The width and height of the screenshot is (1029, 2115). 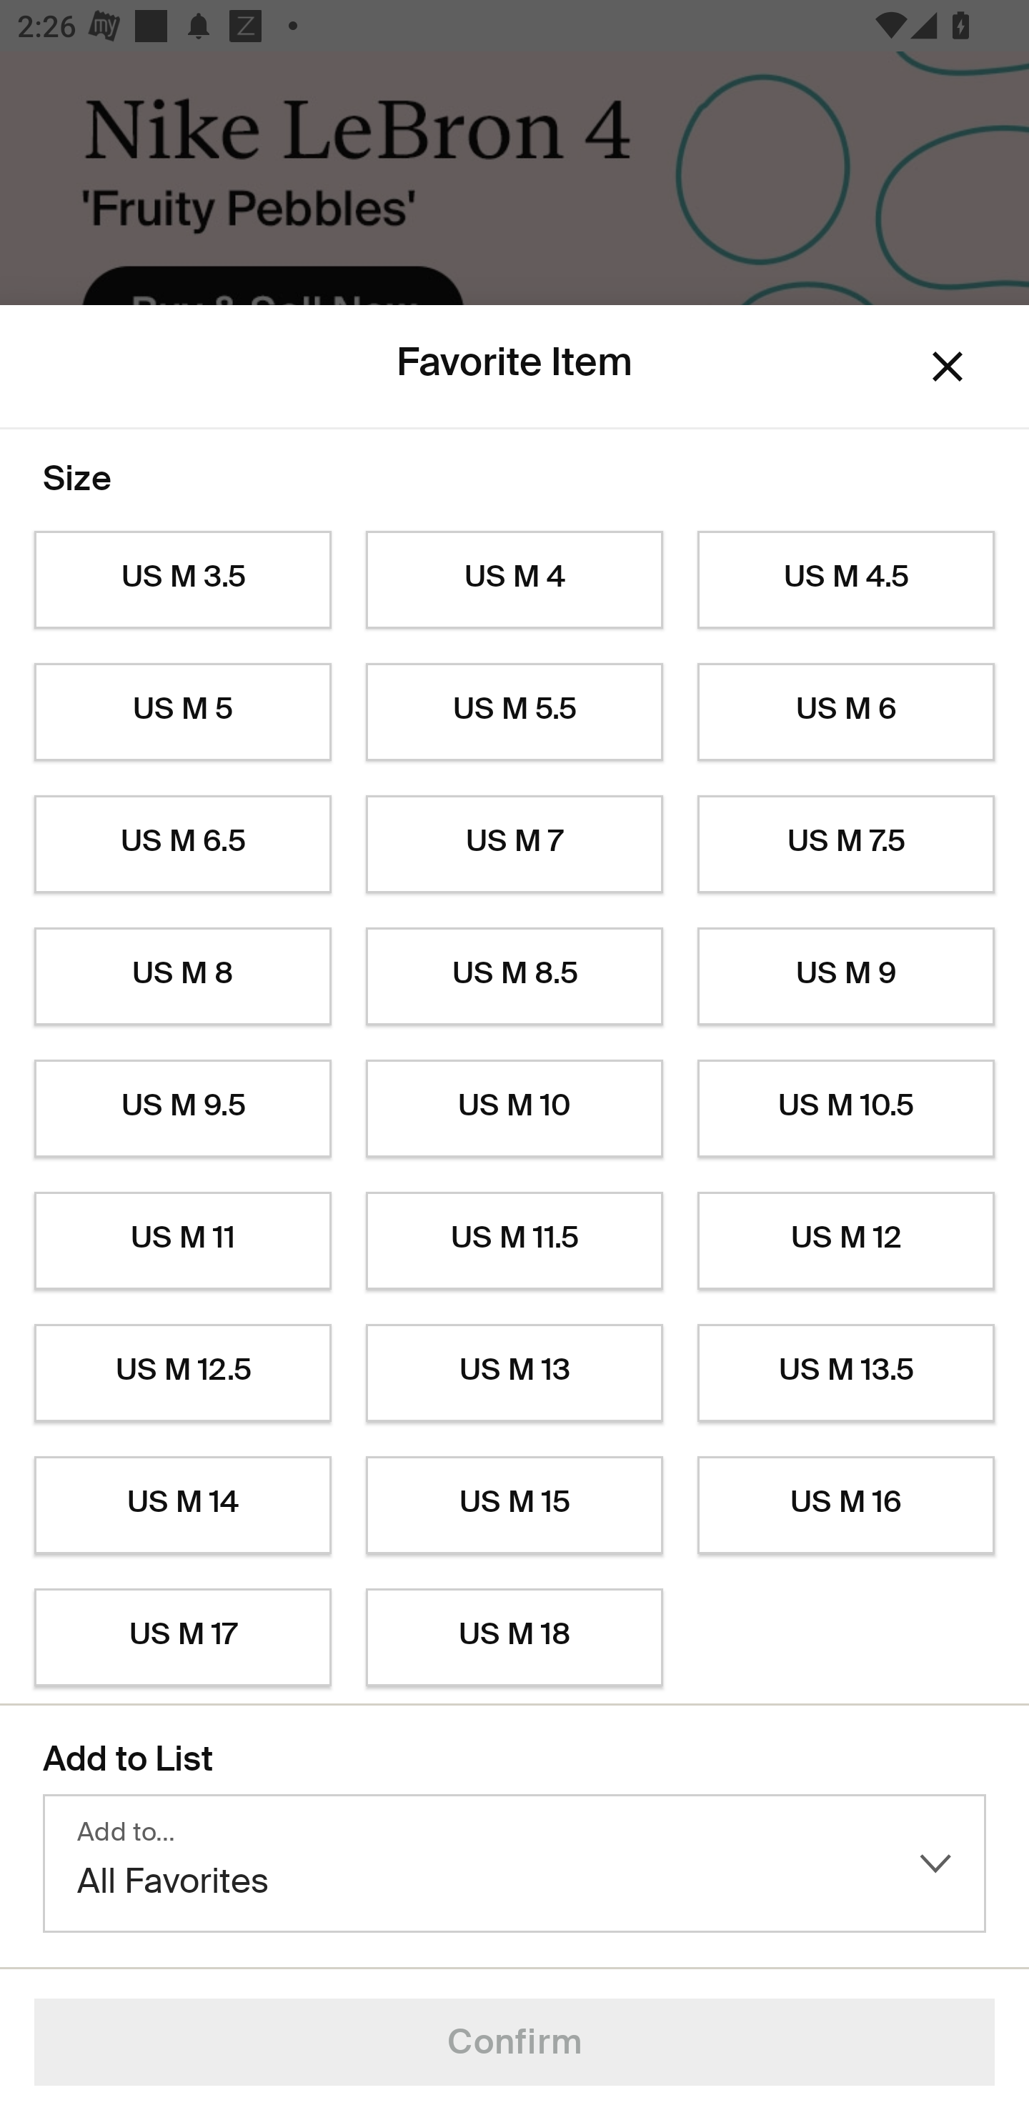 What do you see at coordinates (182, 1109) in the screenshot?
I see `US M 9.5` at bounding box center [182, 1109].